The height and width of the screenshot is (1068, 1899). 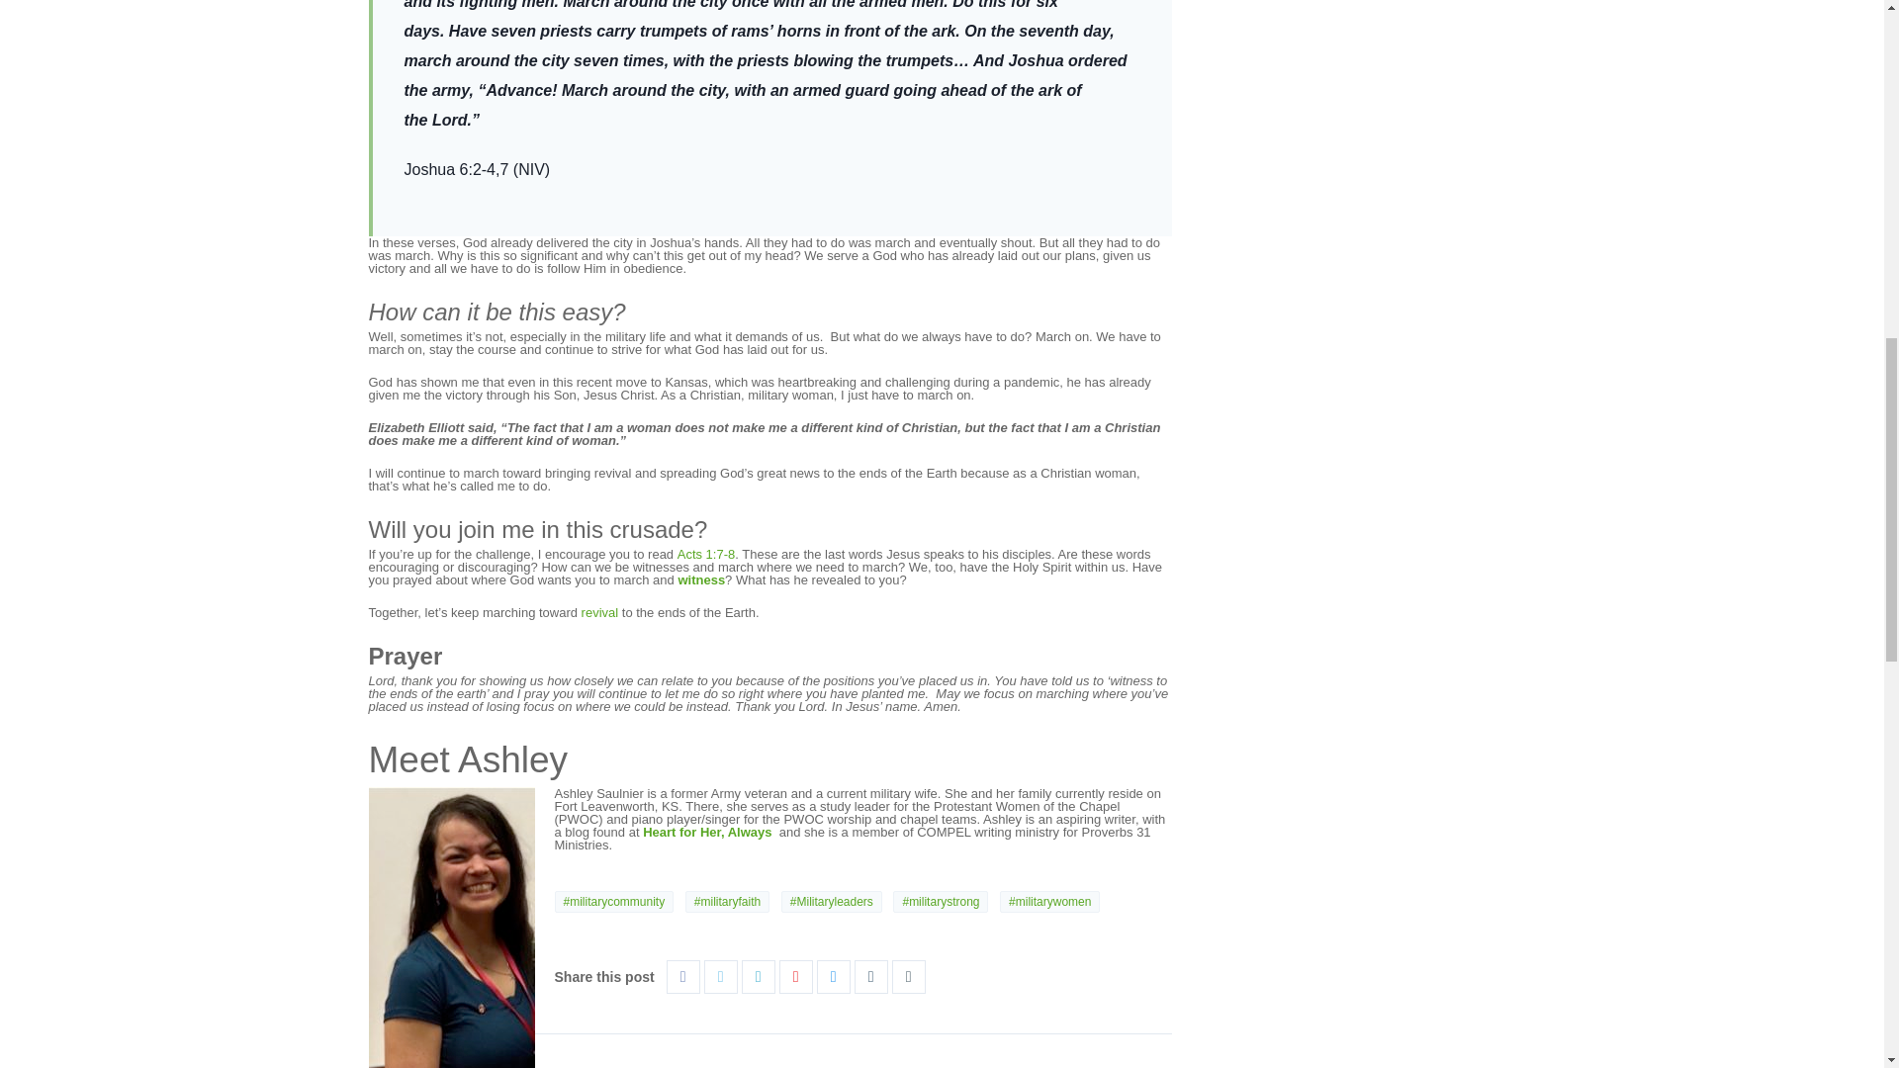 I want to click on Share on WhatsApp, so click(x=908, y=977).